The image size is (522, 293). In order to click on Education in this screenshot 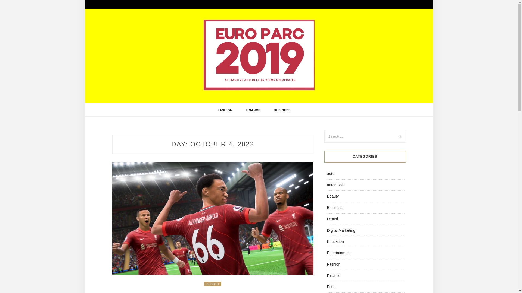, I will do `click(335, 241)`.